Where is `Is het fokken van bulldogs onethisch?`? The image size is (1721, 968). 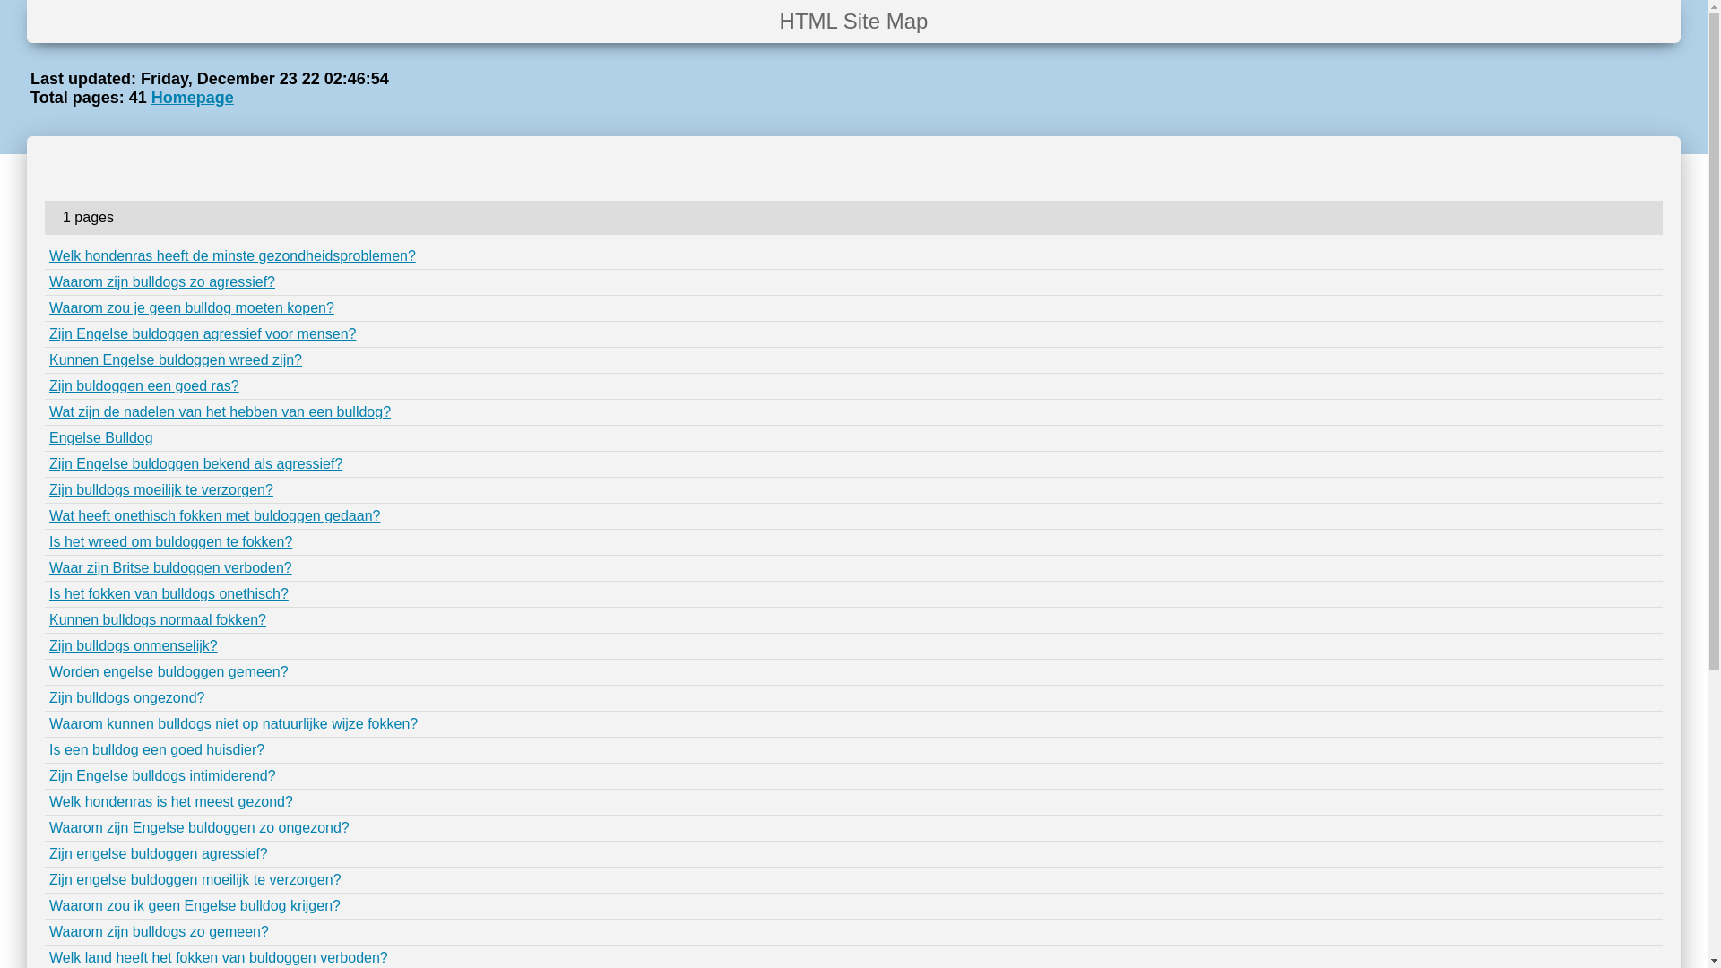 Is het fokken van bulldogs onethisch? is located at coordinates (169, 593).